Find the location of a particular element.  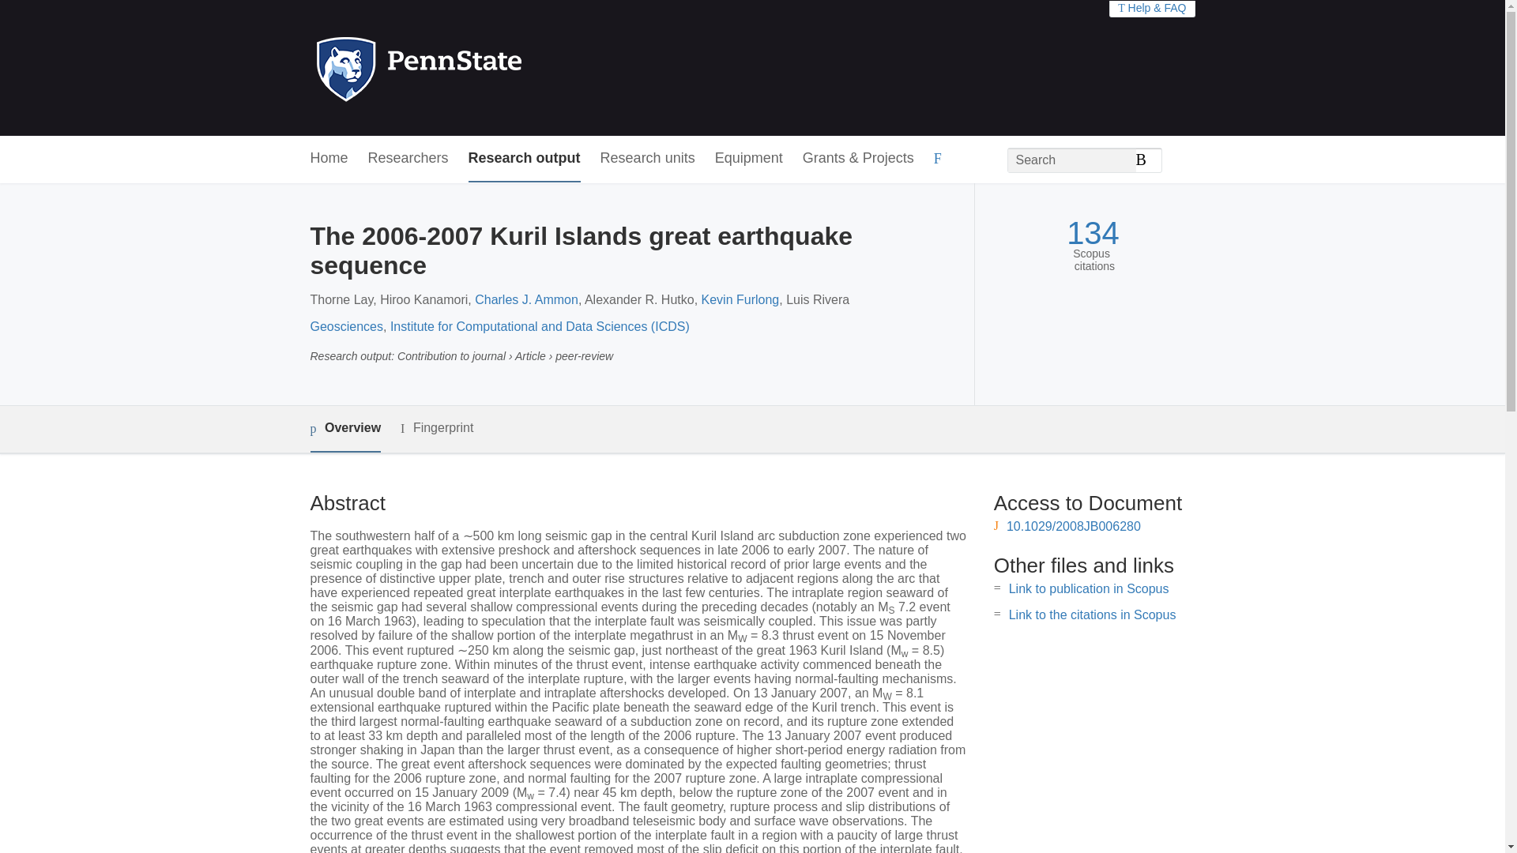

Overview is located at coordinates (344, 430).